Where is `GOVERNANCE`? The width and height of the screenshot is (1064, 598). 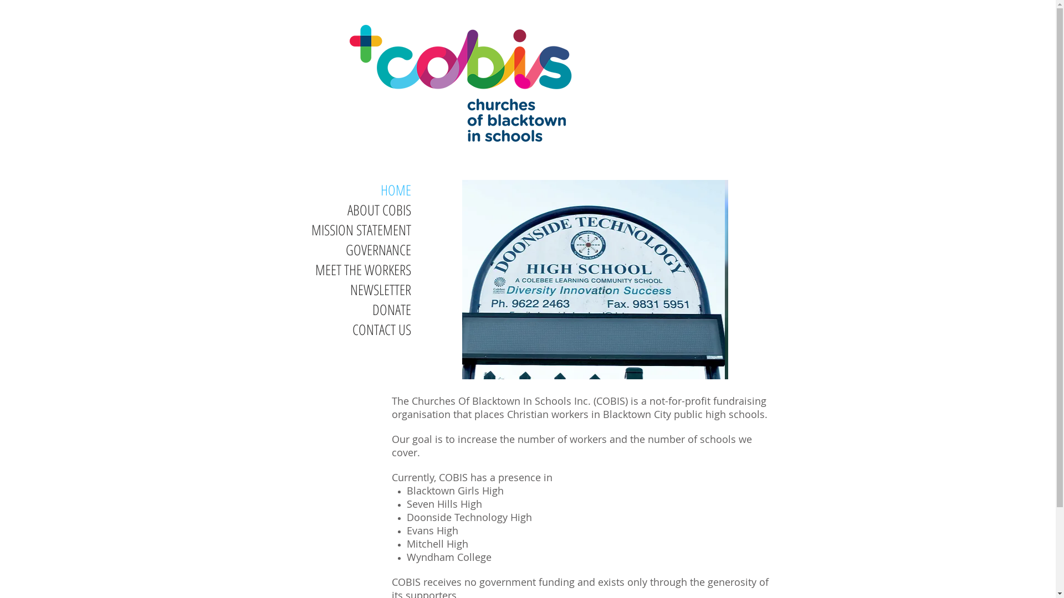
GOVERNANCE is located at coordinates (335, 250).